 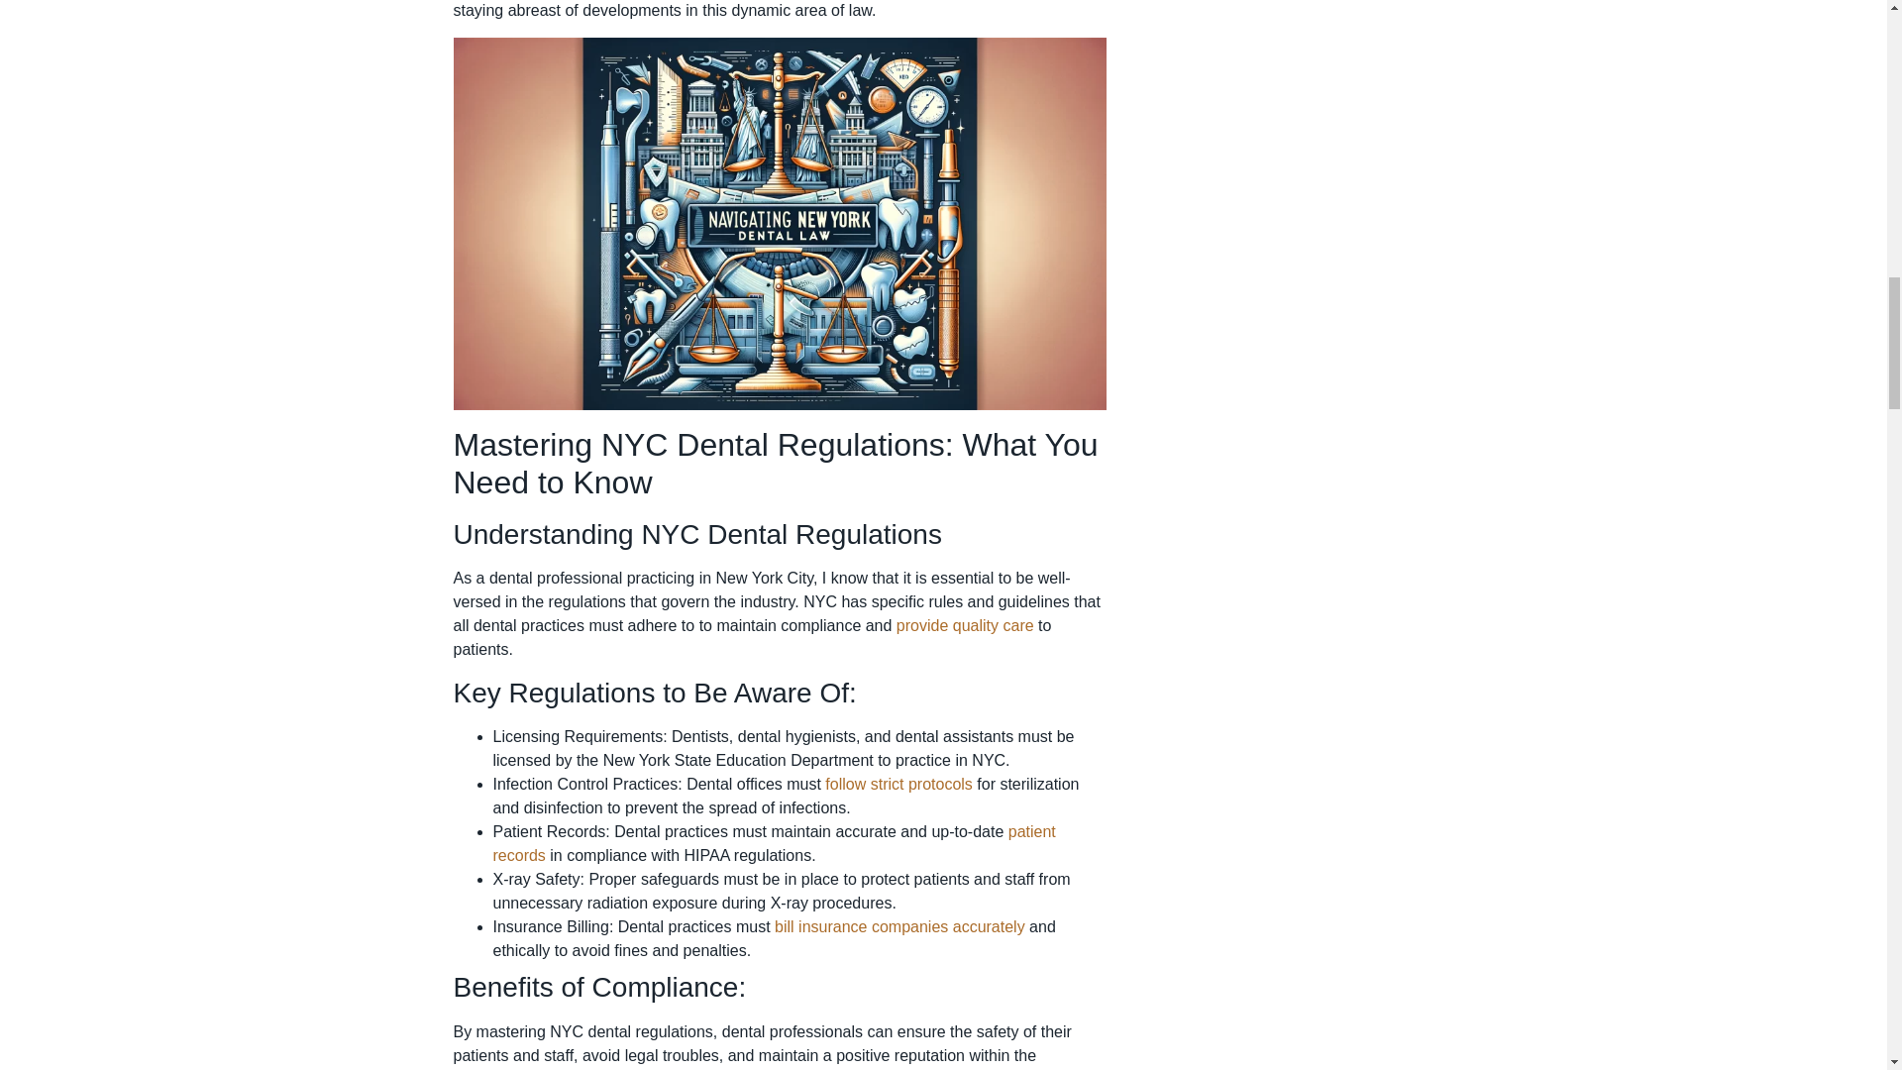 What do you see at coordinates (899, 925) in the screenshot?
I see `bill insurance companies accurately` at bounding box center [899, 925].